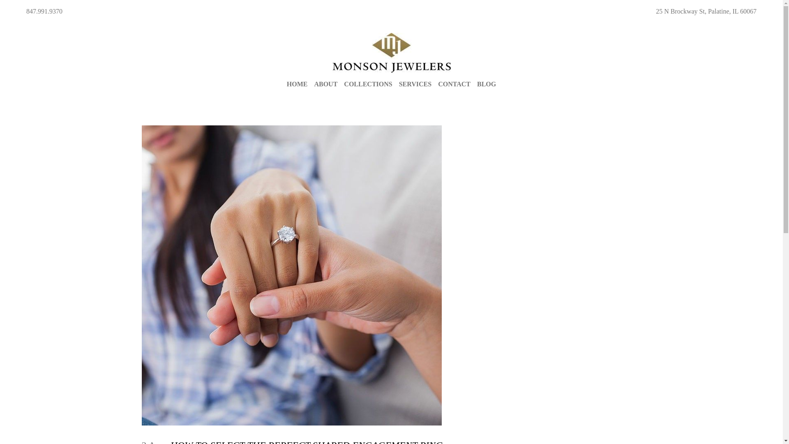  I want to click on COLLECTIONS, so click(368, 84).